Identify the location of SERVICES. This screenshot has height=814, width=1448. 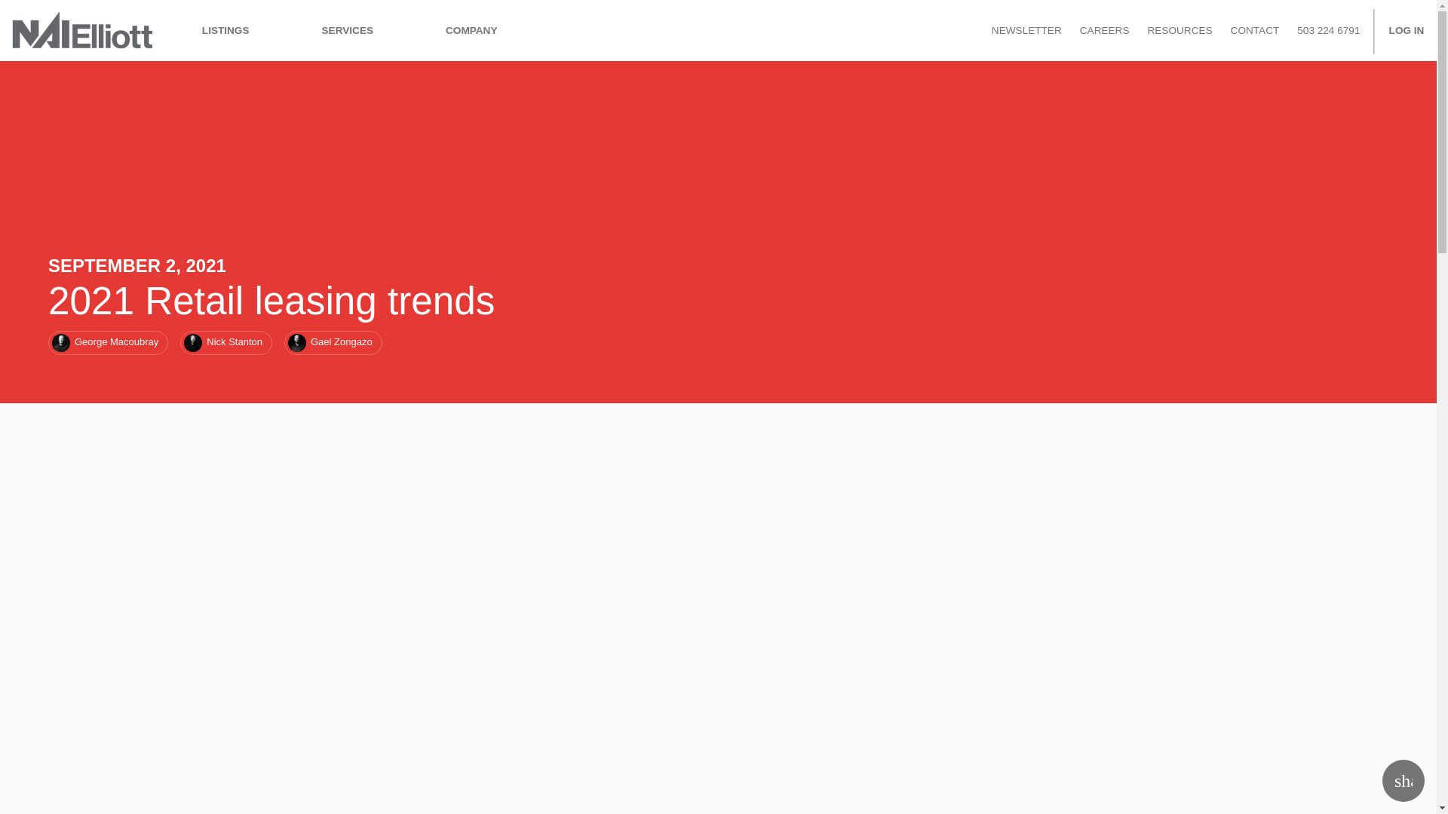
(347, 30).